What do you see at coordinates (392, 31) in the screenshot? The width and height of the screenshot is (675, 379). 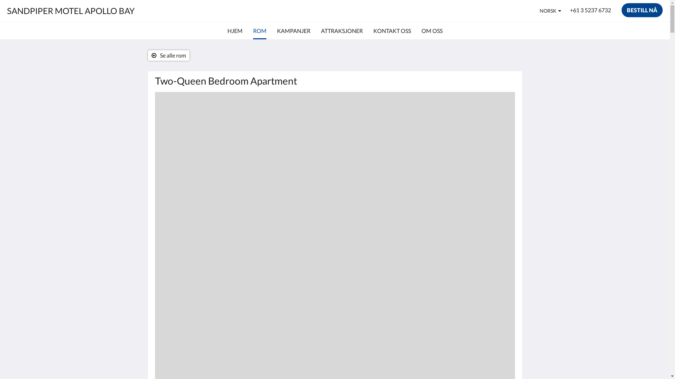 I see `KONTAKT OSS` at bounding box center [392, 31].